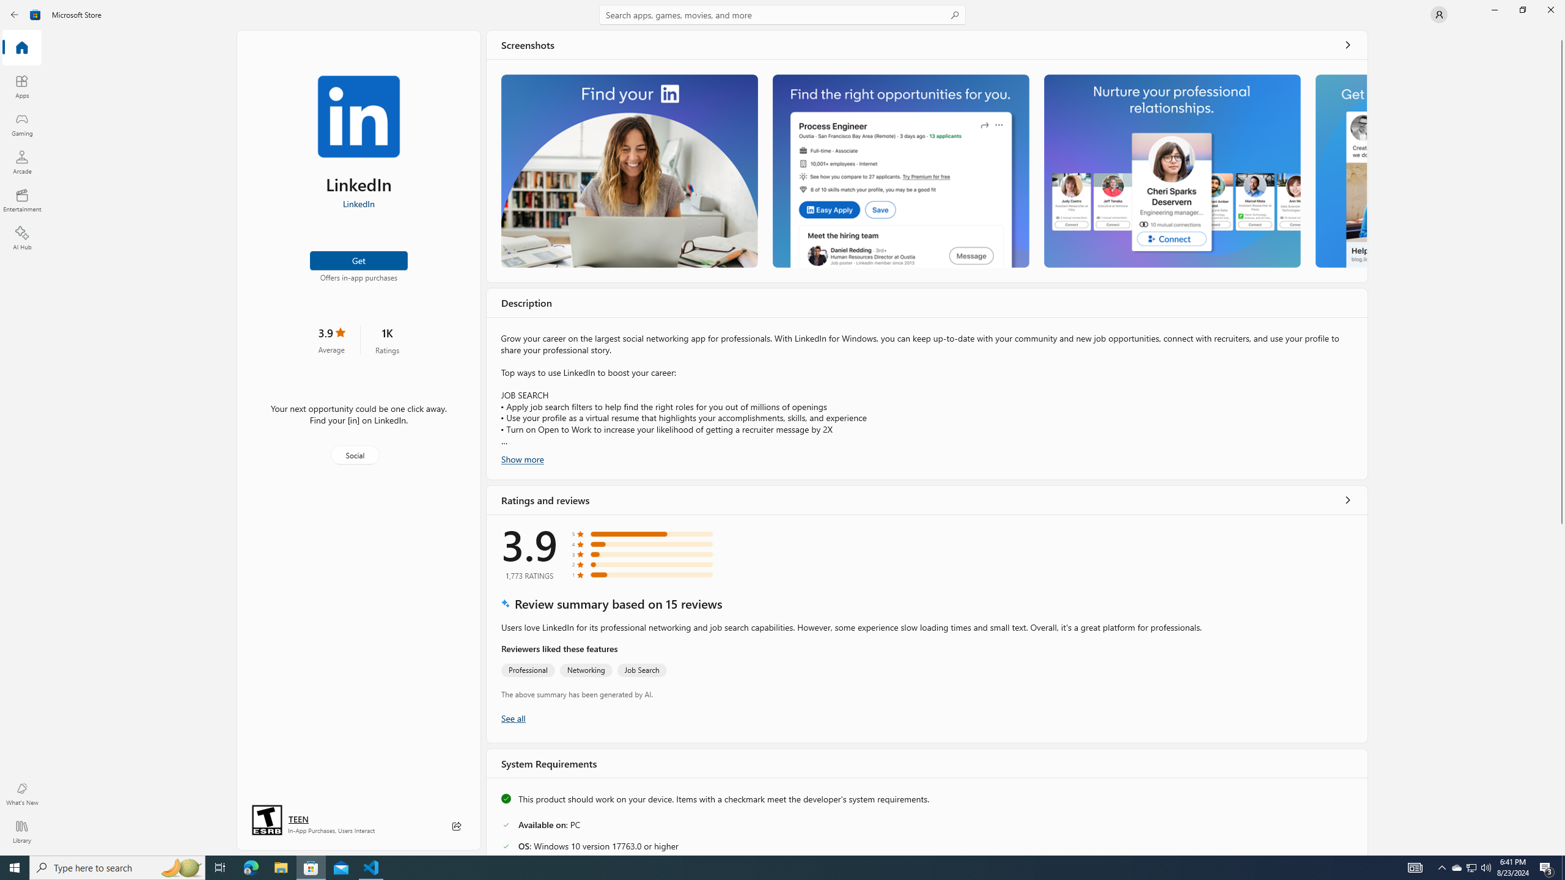 Image resolution: width=1565 pixels, height=880 pixels. What do you see at coordinates (331, 340) in the screenshot?
I see `3.9 stars. Click to skip to ratings and reviews` at bounding box center [331, 340].